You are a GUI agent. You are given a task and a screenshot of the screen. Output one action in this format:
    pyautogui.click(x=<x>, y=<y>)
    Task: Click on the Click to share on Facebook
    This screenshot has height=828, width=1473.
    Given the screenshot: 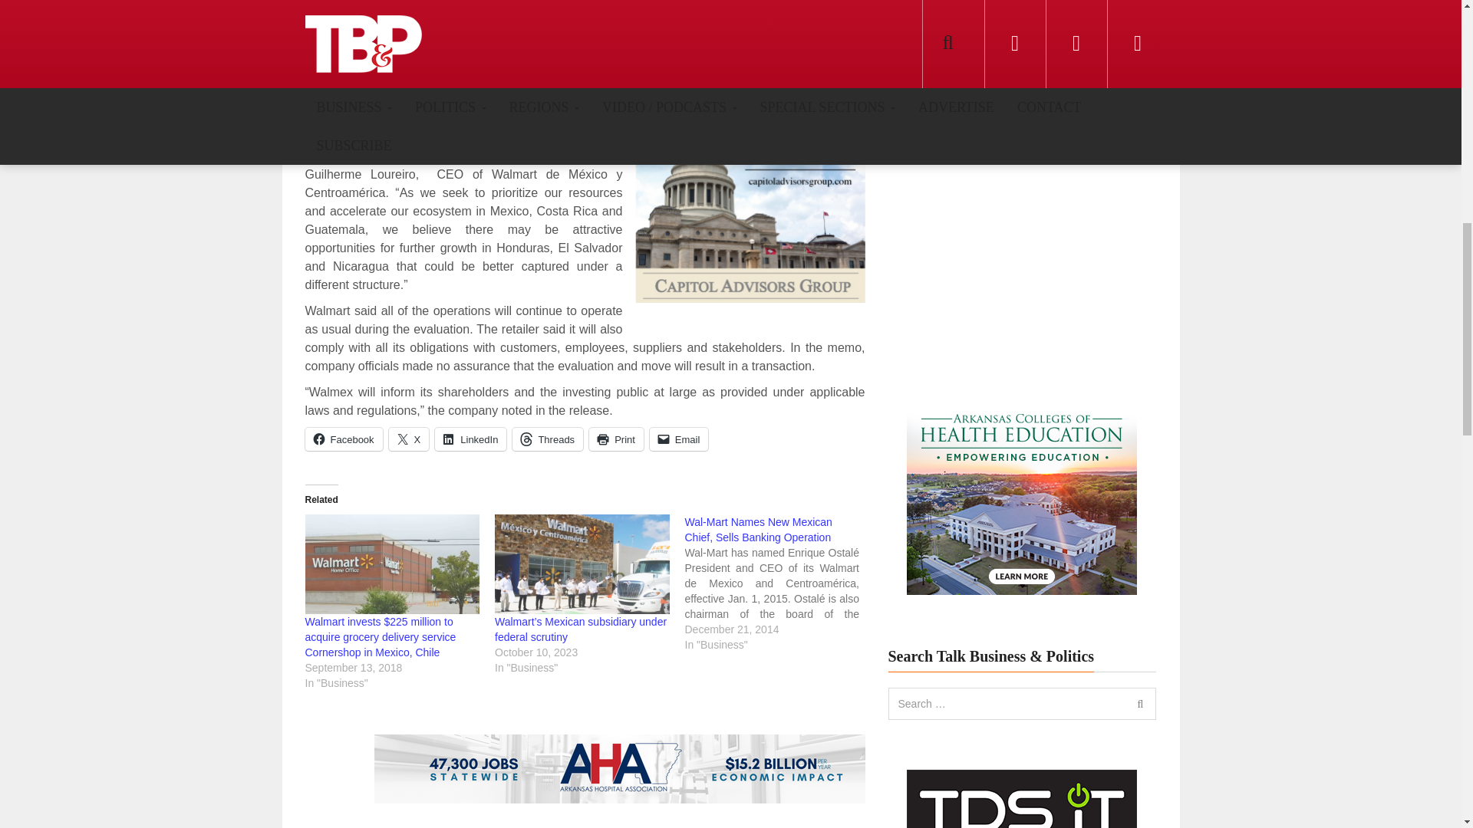 What is the action you would take?
    pyautogui.click(x=344, y=439)
    